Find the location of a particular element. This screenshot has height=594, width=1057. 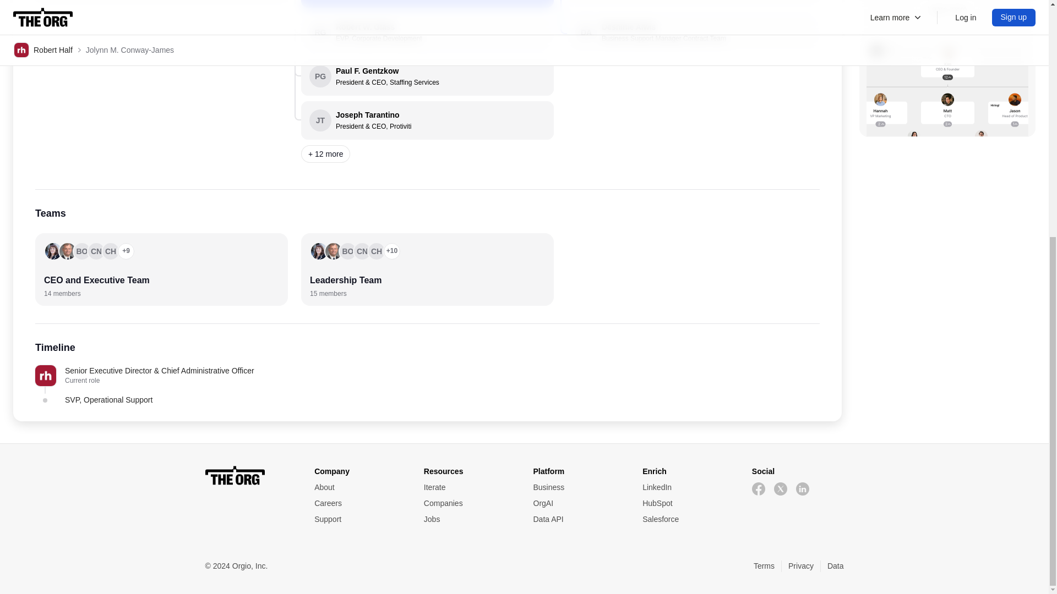

Data API is located at coordinates (427, 32).